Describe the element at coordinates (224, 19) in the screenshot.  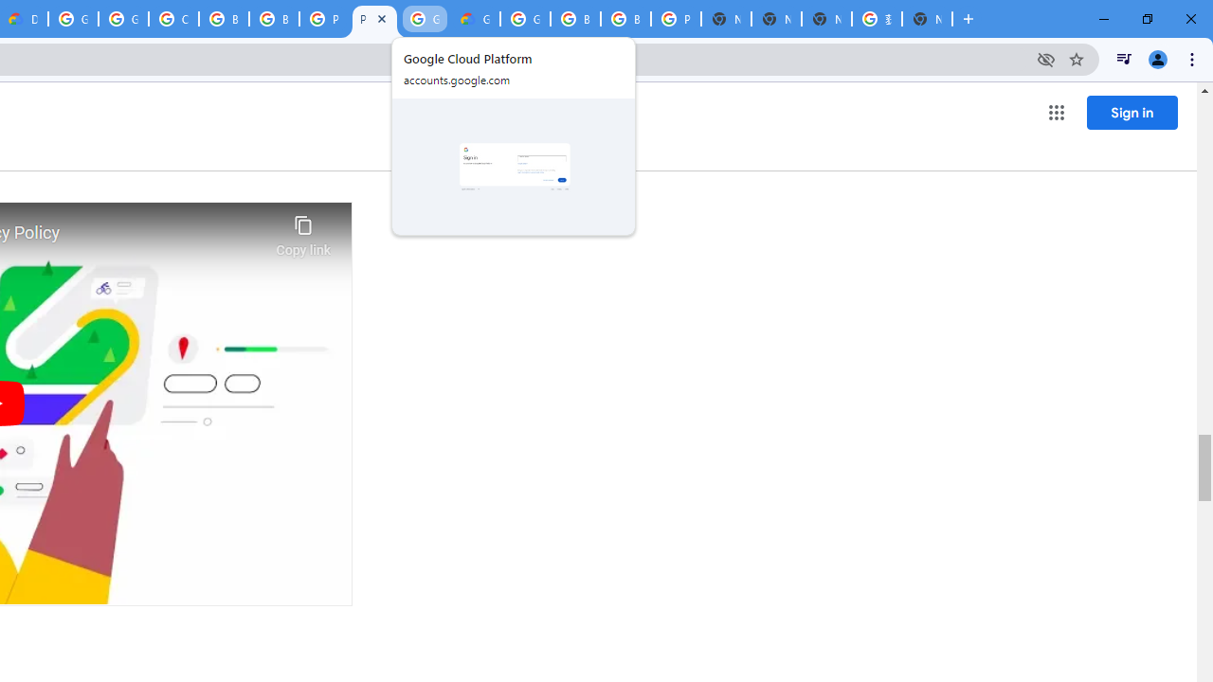
I see `Browse Chrome as a guest - Computer - Google Chrome Help` at that location.